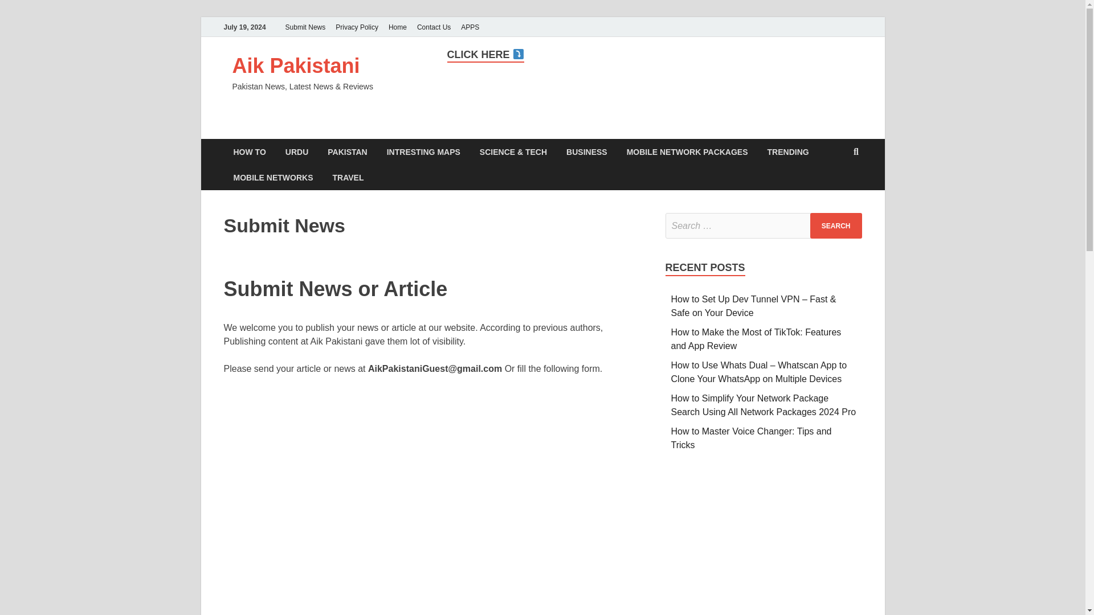  I want to click on Submit News, so click(305, 27).